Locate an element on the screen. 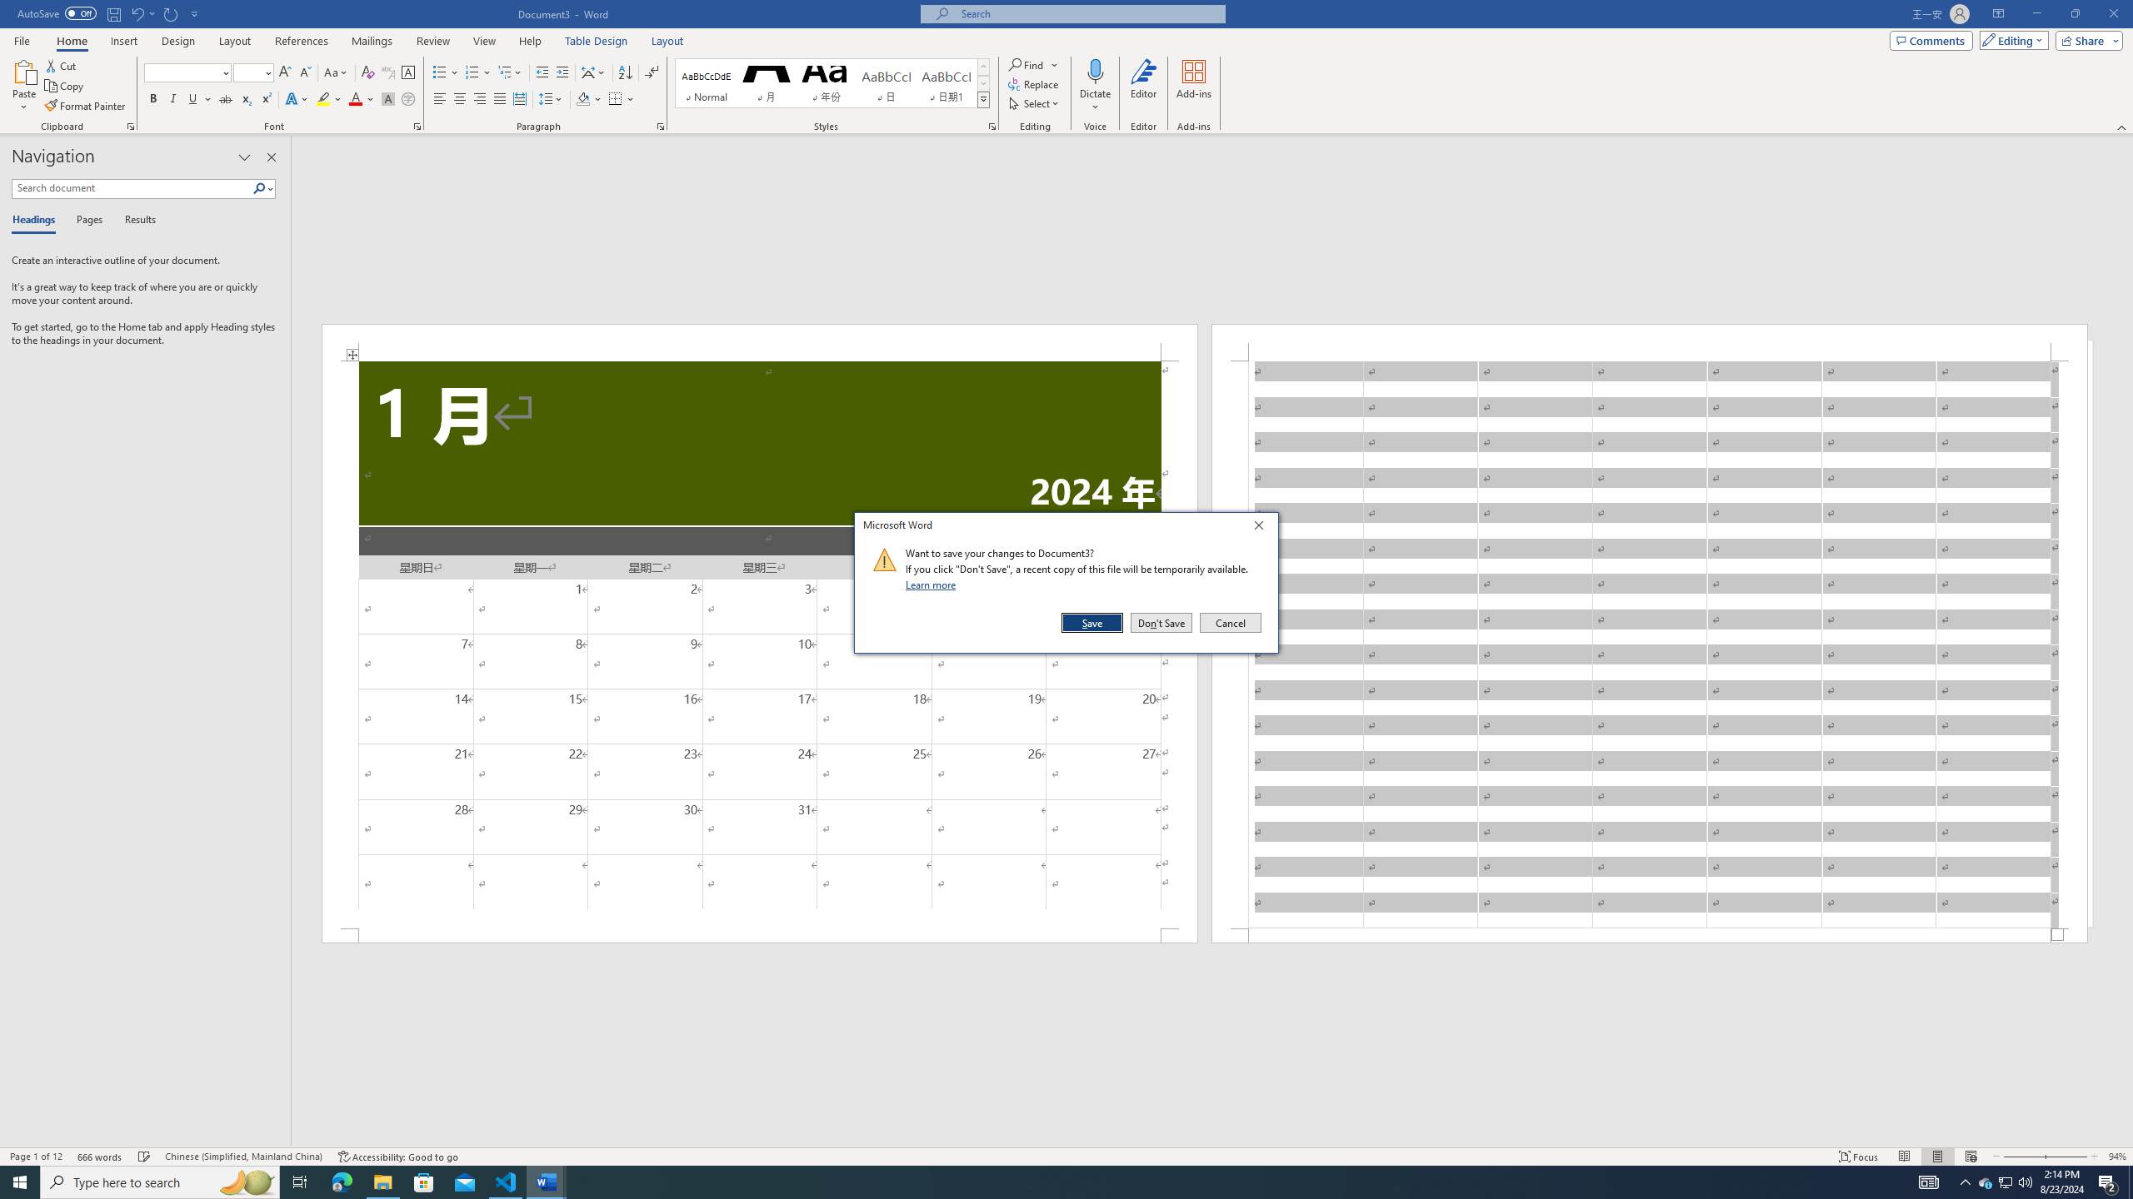 This screenshot has width=2133, height=1199. Undo Text Fill Effect is located at coordinates (142, 13).